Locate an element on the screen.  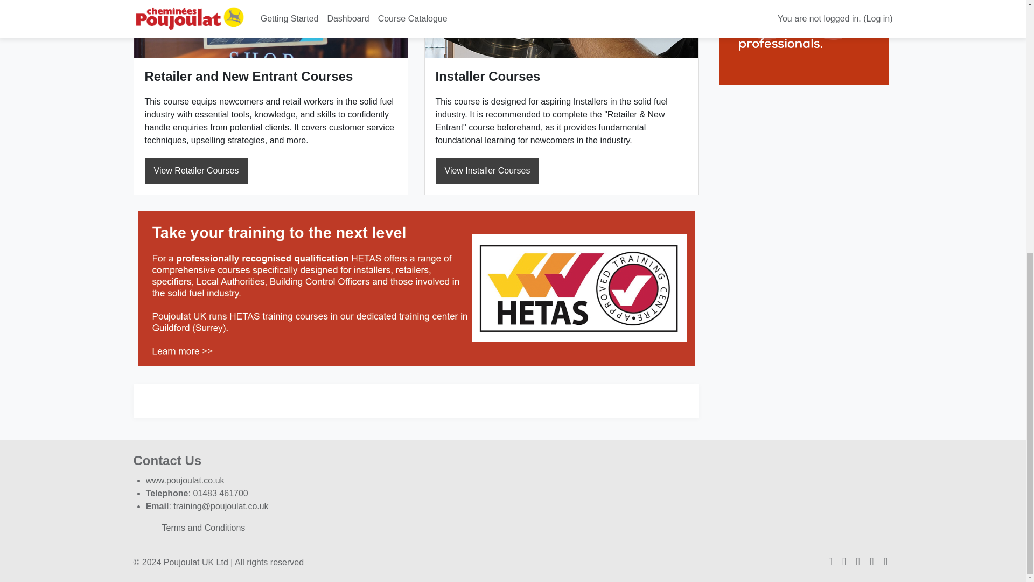
Instagram is located at coordinates (886, 562).